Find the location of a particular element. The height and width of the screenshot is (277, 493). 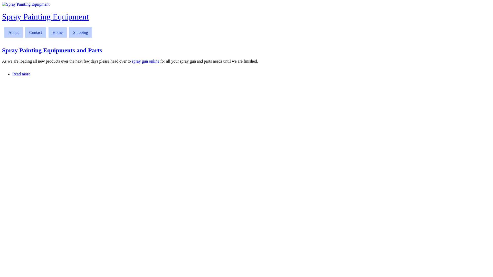

Spray Painting Equipment is located at coordinates (45, 17).